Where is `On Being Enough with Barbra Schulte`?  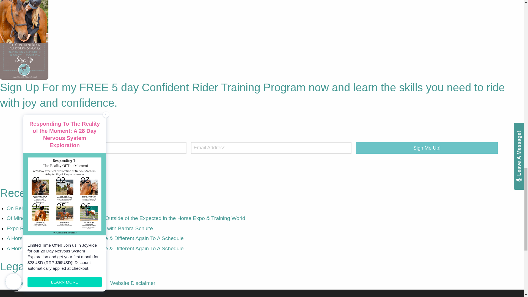
On Being Enough with Barbra Schulte is located at coordinates (51, 208).